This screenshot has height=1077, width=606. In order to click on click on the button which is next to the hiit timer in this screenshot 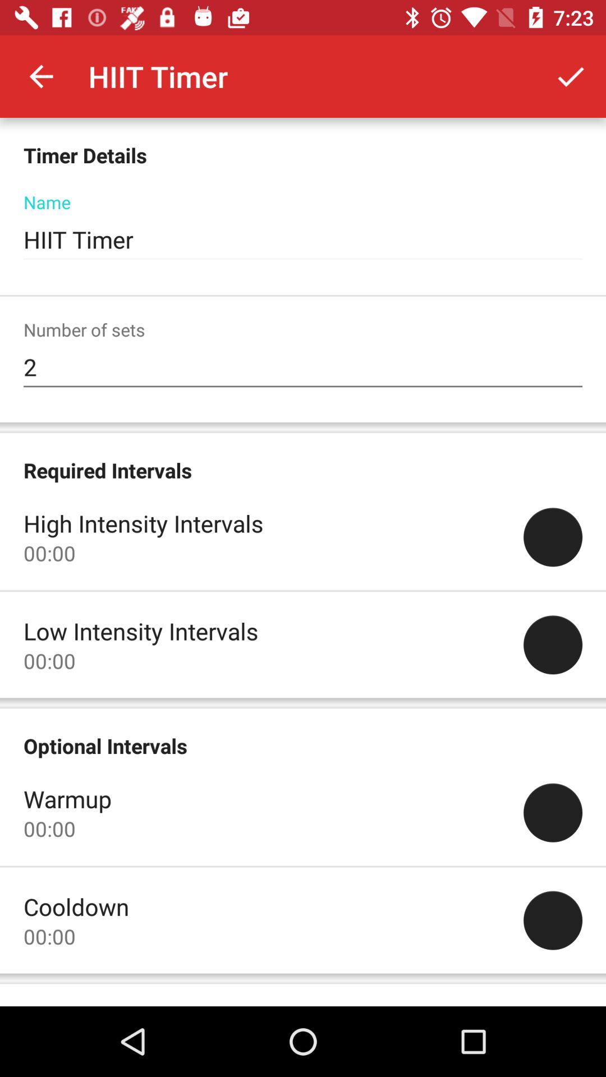, I will do `click(570, 76)`.